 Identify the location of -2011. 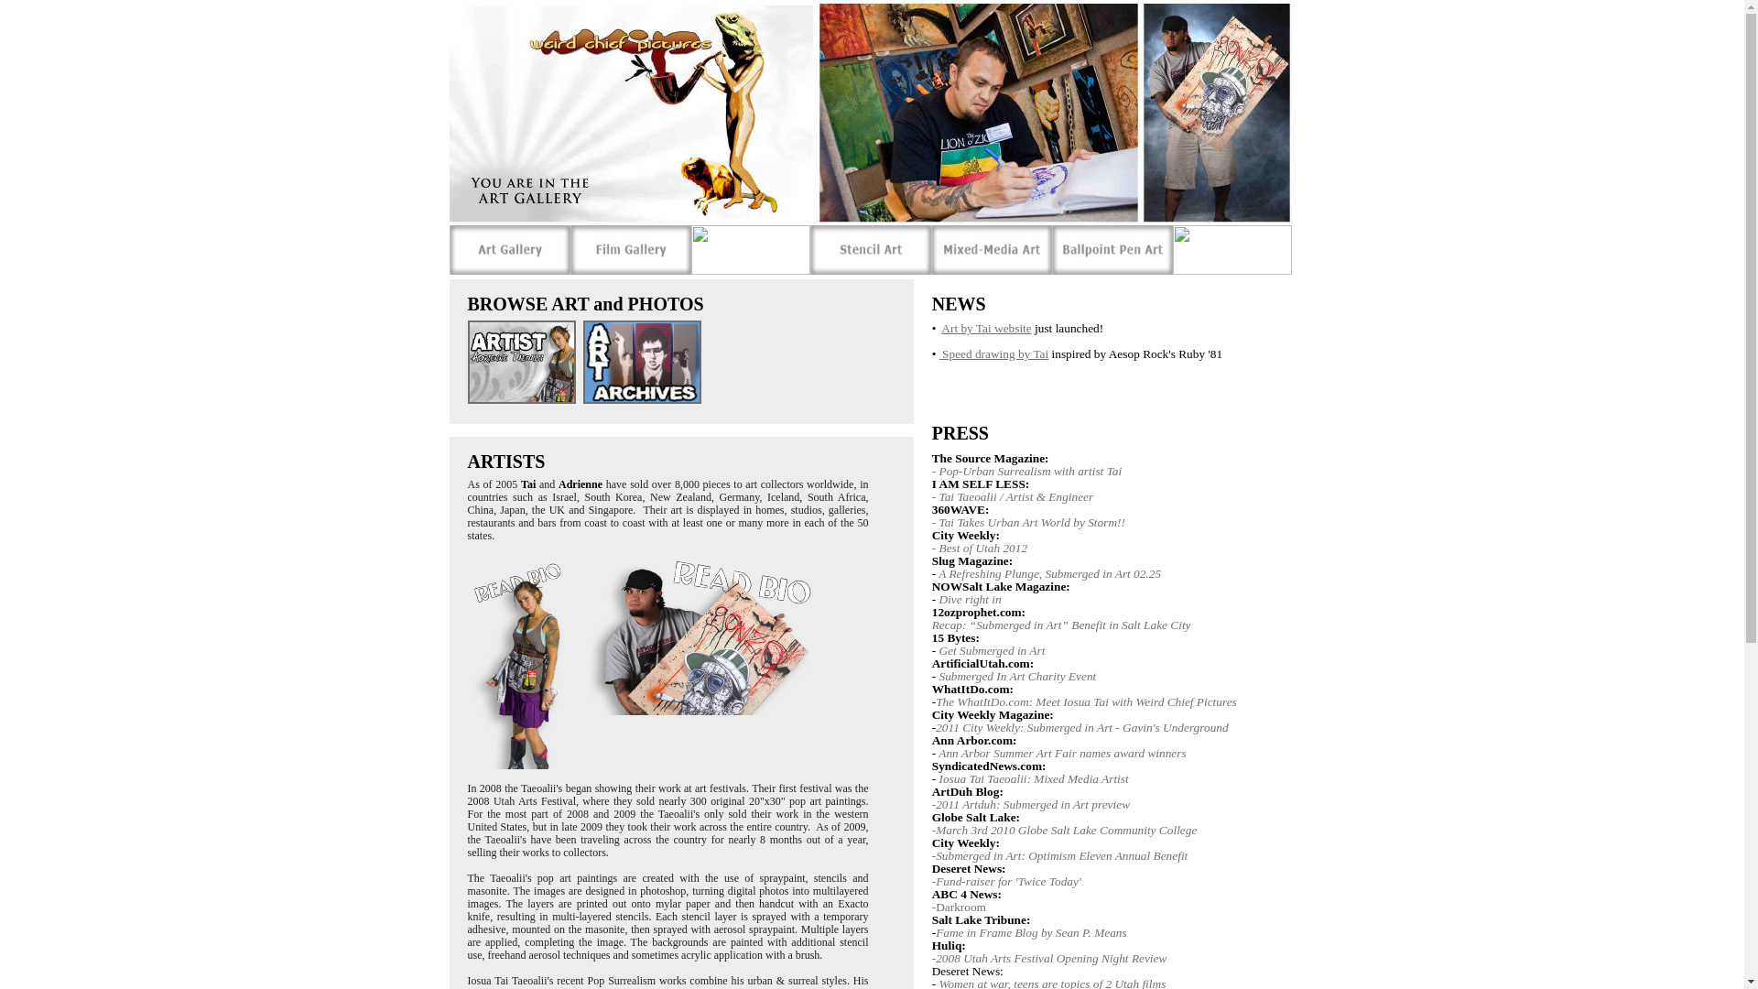
(967, 810).